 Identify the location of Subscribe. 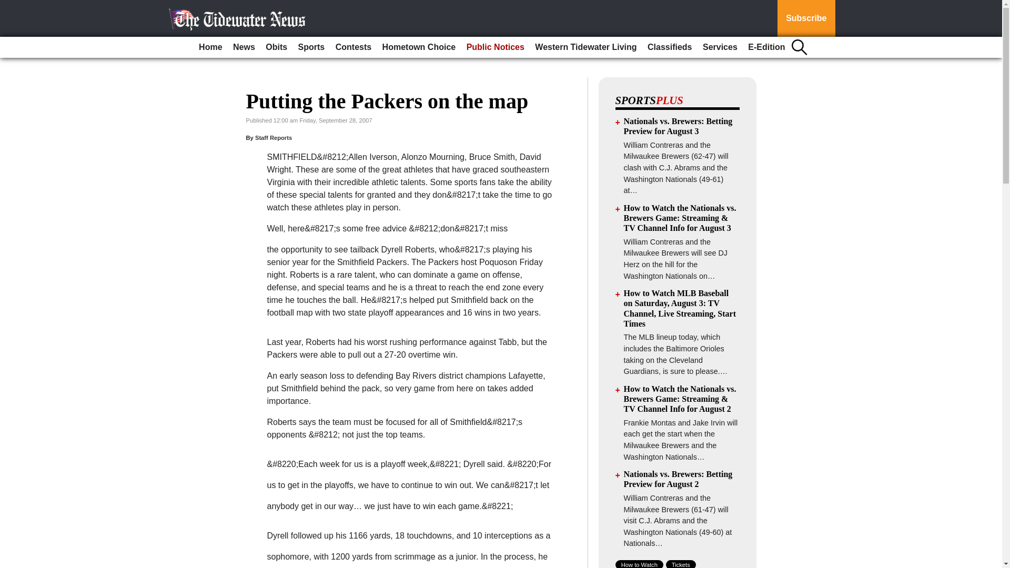
(806, 18).